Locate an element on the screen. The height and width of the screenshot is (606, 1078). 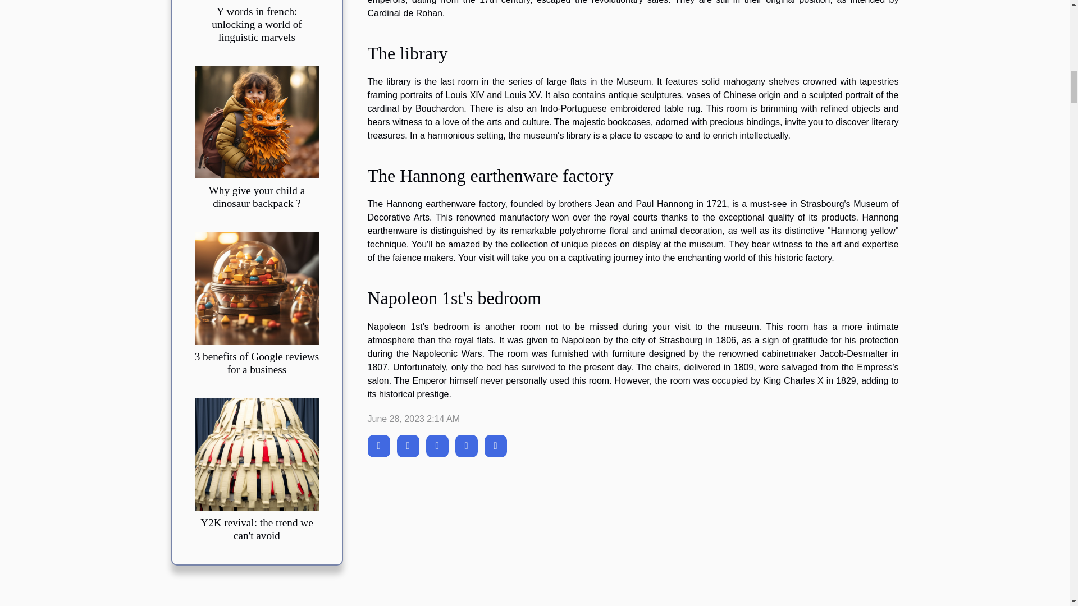
Why give your child a dinosaur backpack ? is located at coordinates (257, 196).